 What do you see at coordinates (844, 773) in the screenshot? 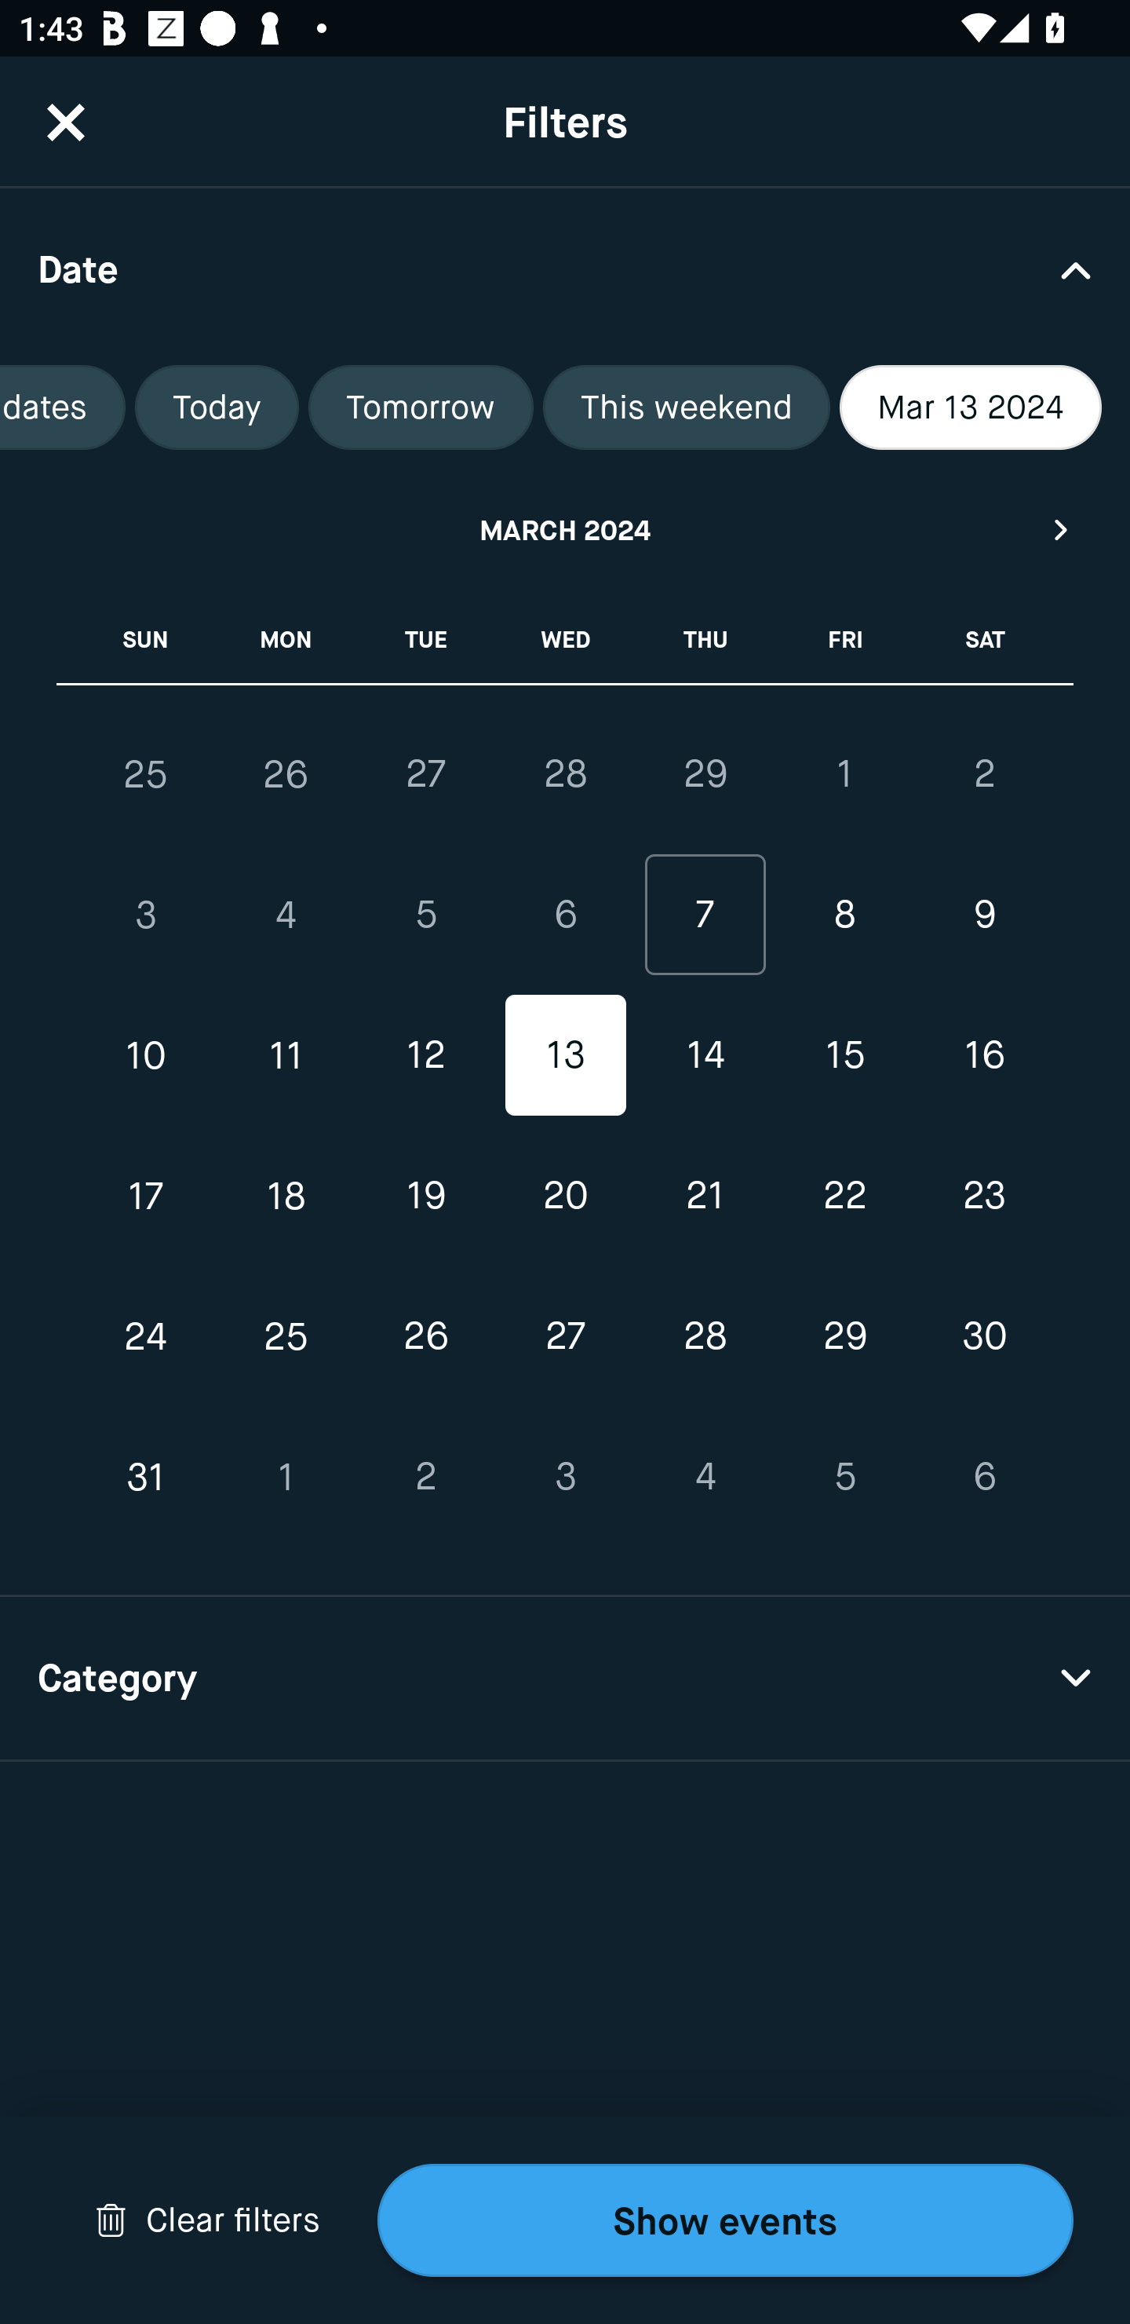
I see `1` at bounding box center [844, 773].